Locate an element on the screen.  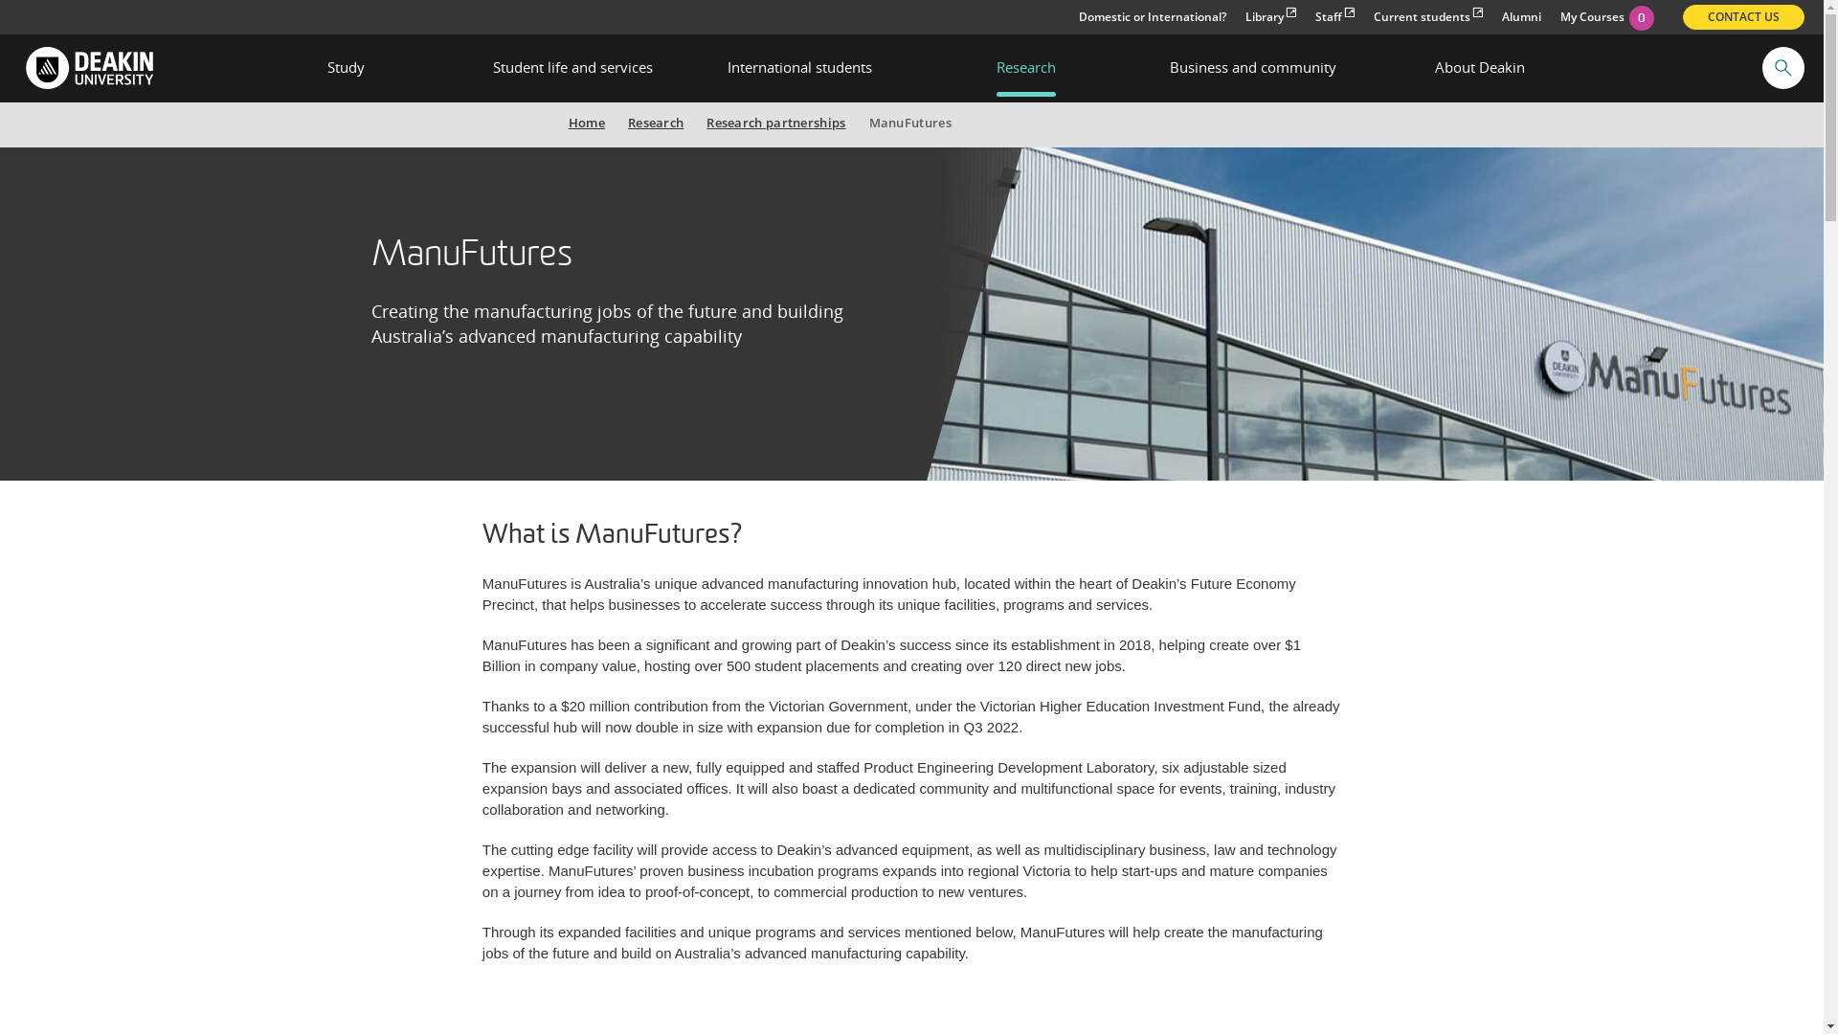
Alumni is located at coordinates (1522, 17).